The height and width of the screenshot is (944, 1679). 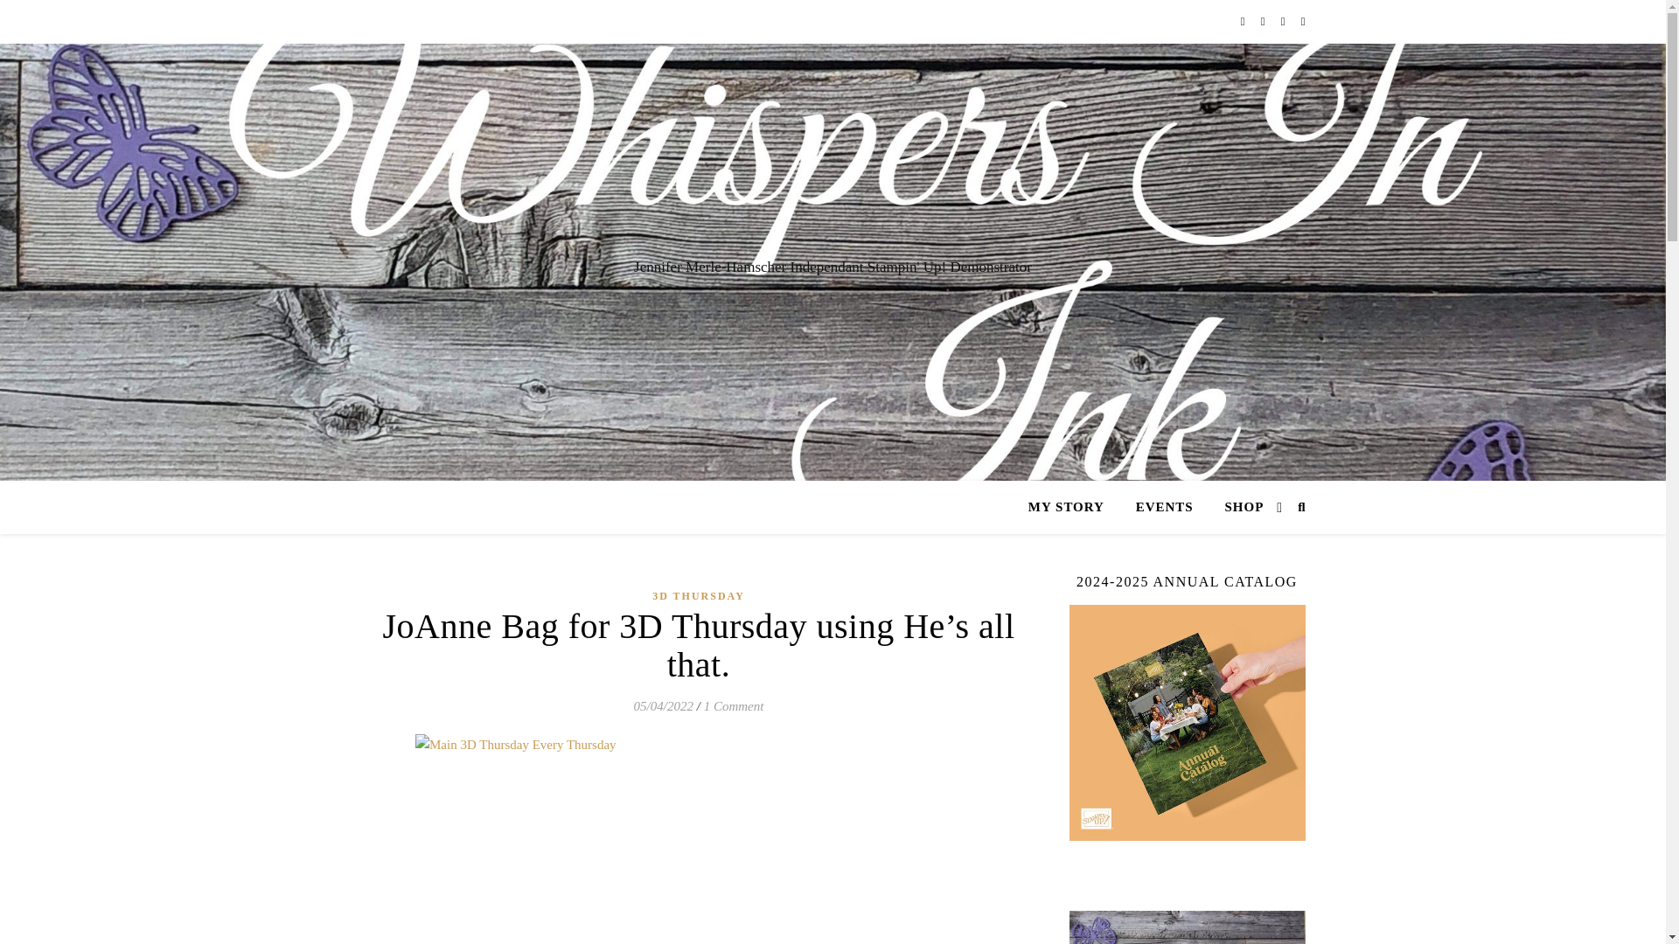 I want to click on 1 Comment, so click(x=733, y=706).